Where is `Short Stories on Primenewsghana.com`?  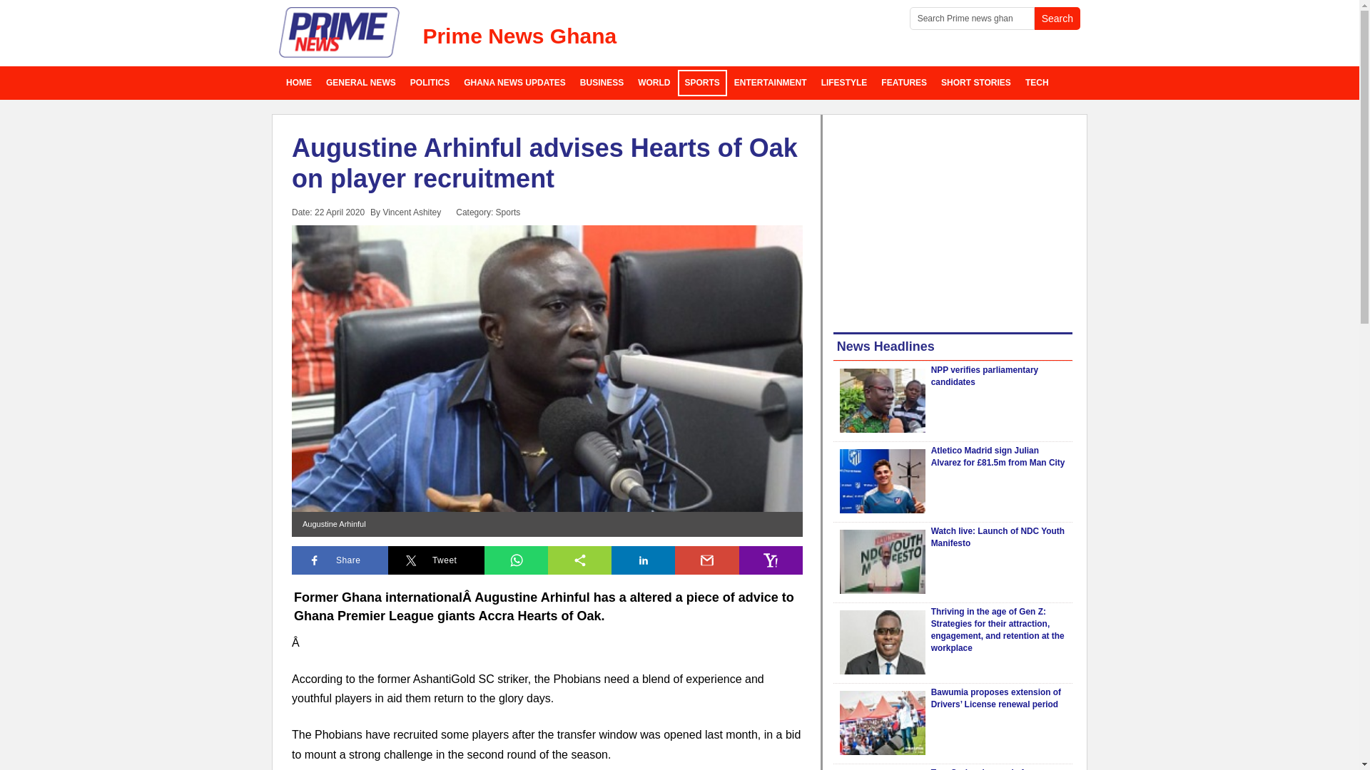
Short Stories on Primenewsghana.com is located at coordinates (976, 83).